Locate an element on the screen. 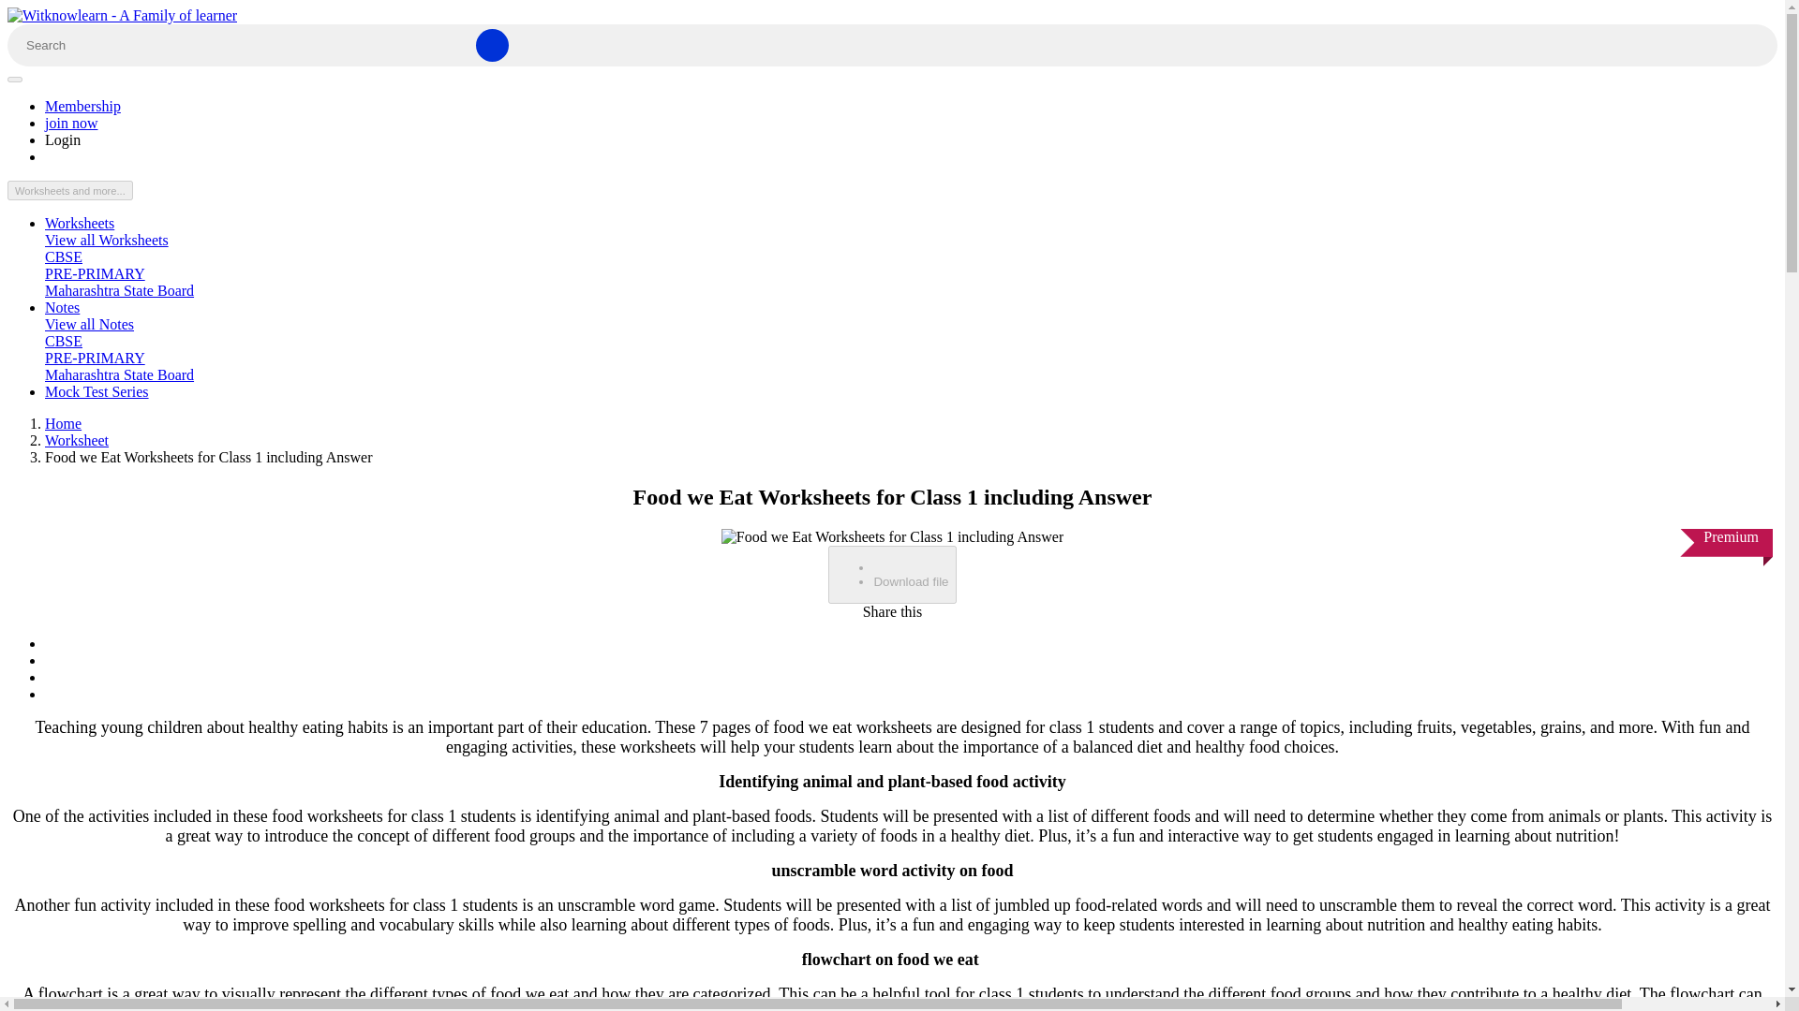 This screenshot has height=1011, width=1799. Food we Eat Worksheets for Class 1 including Answer is located at coordinates (892, 537).